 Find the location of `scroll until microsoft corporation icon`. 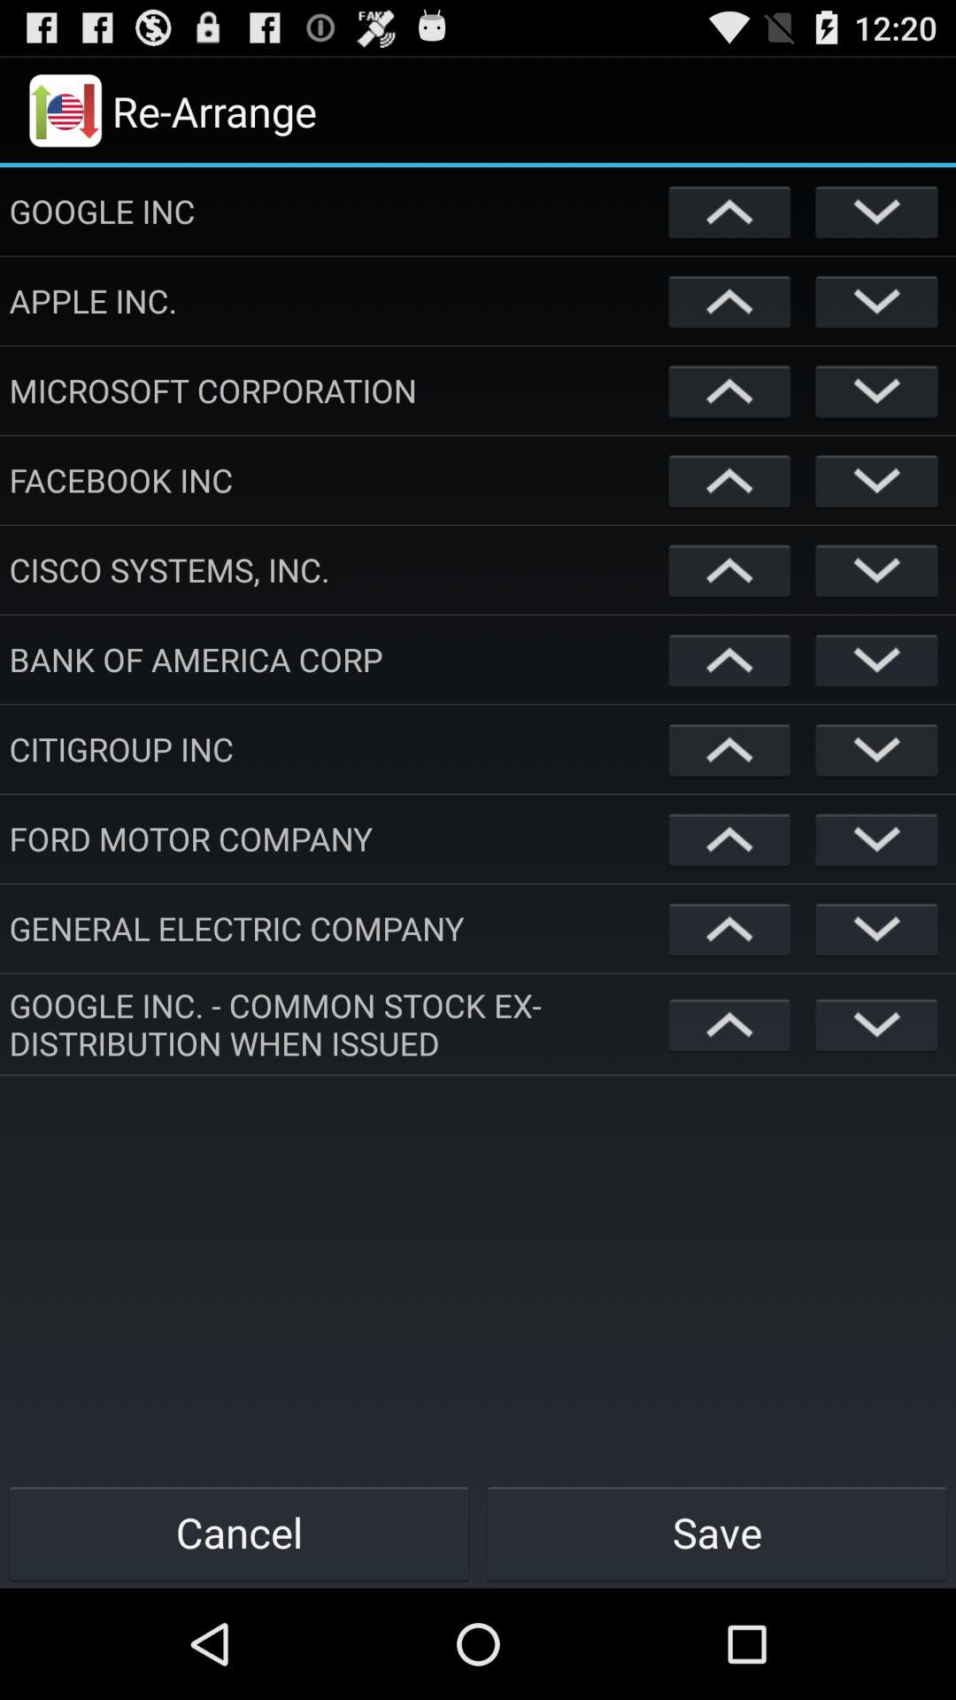

scroll until microsoft corporation icon is located at coordinates (335, 390).